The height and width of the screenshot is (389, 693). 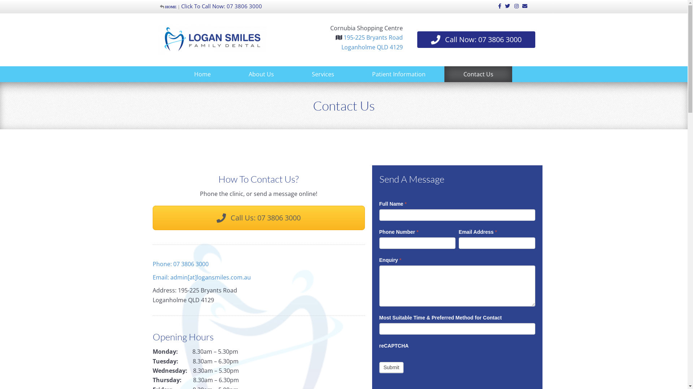 What do you see at coordinates (514, 6) in the screenshot?
I see `Instagram` at bounding box center [514, 6].